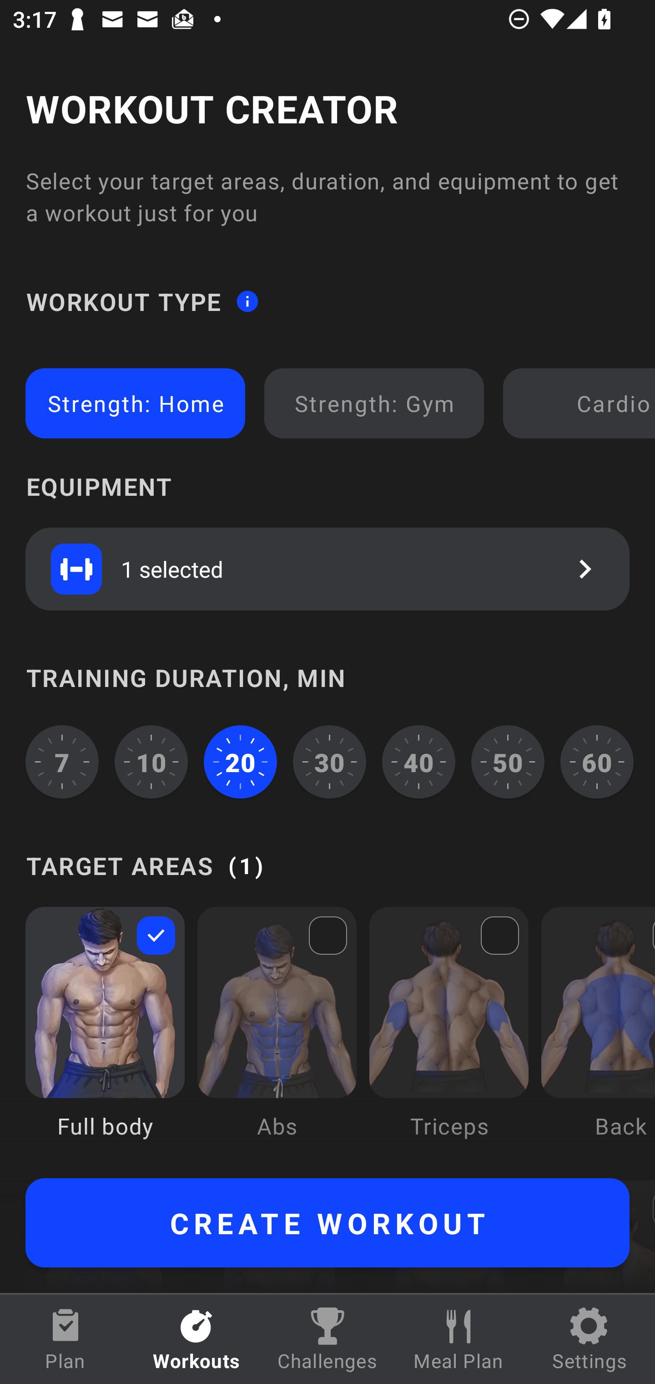  What do you see at coordinates (277, 1035) in the screenshot?
I see `Abs` at bounding box center [277, 1035].